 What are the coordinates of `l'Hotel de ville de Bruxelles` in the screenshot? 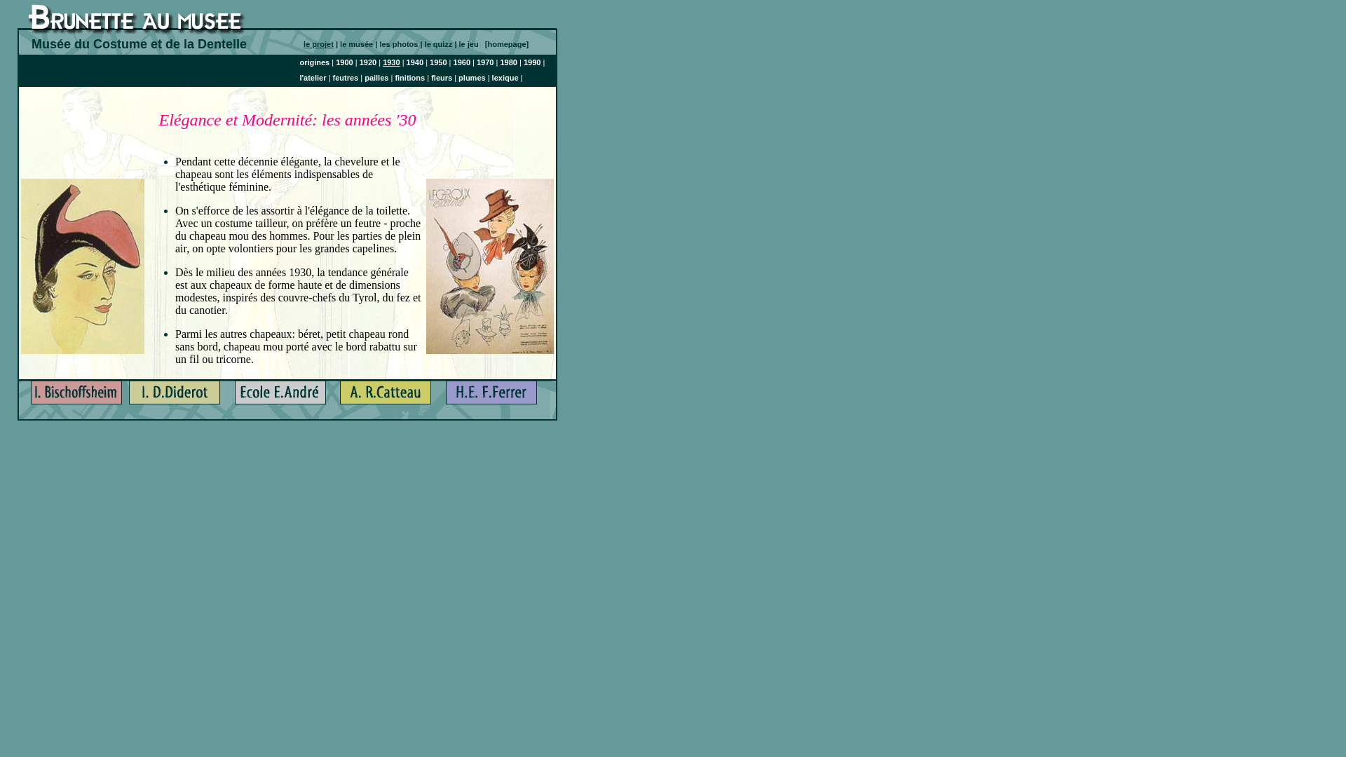 It's located at (386, 399).